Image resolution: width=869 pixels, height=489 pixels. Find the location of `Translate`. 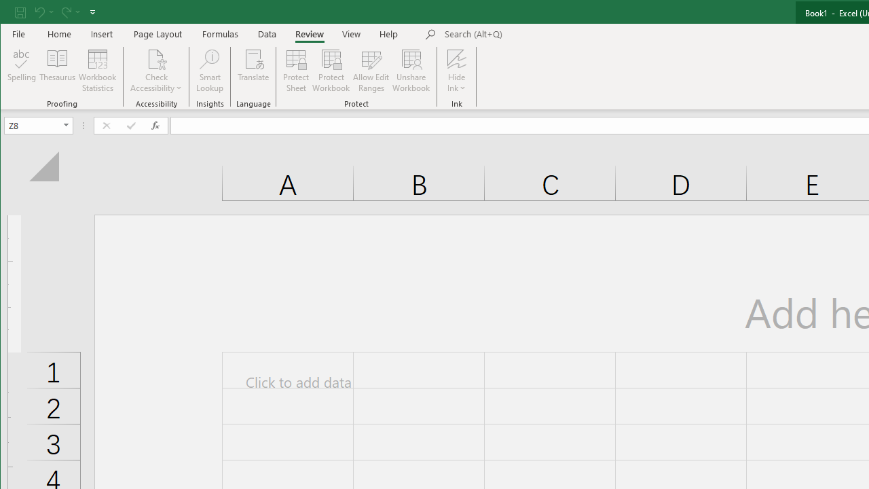

Translate is located at coordinates (254, 71).